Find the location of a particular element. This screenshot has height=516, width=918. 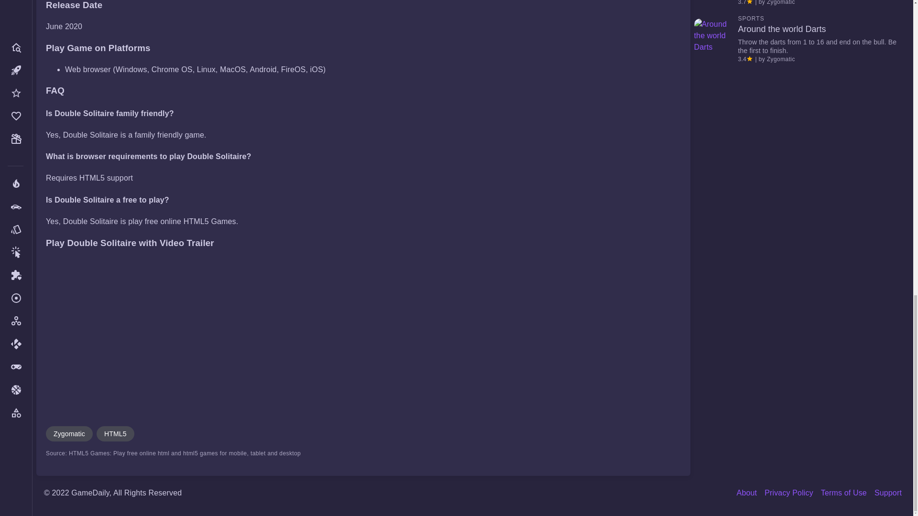

Double Solitaire is located at coordinates (180, 334).